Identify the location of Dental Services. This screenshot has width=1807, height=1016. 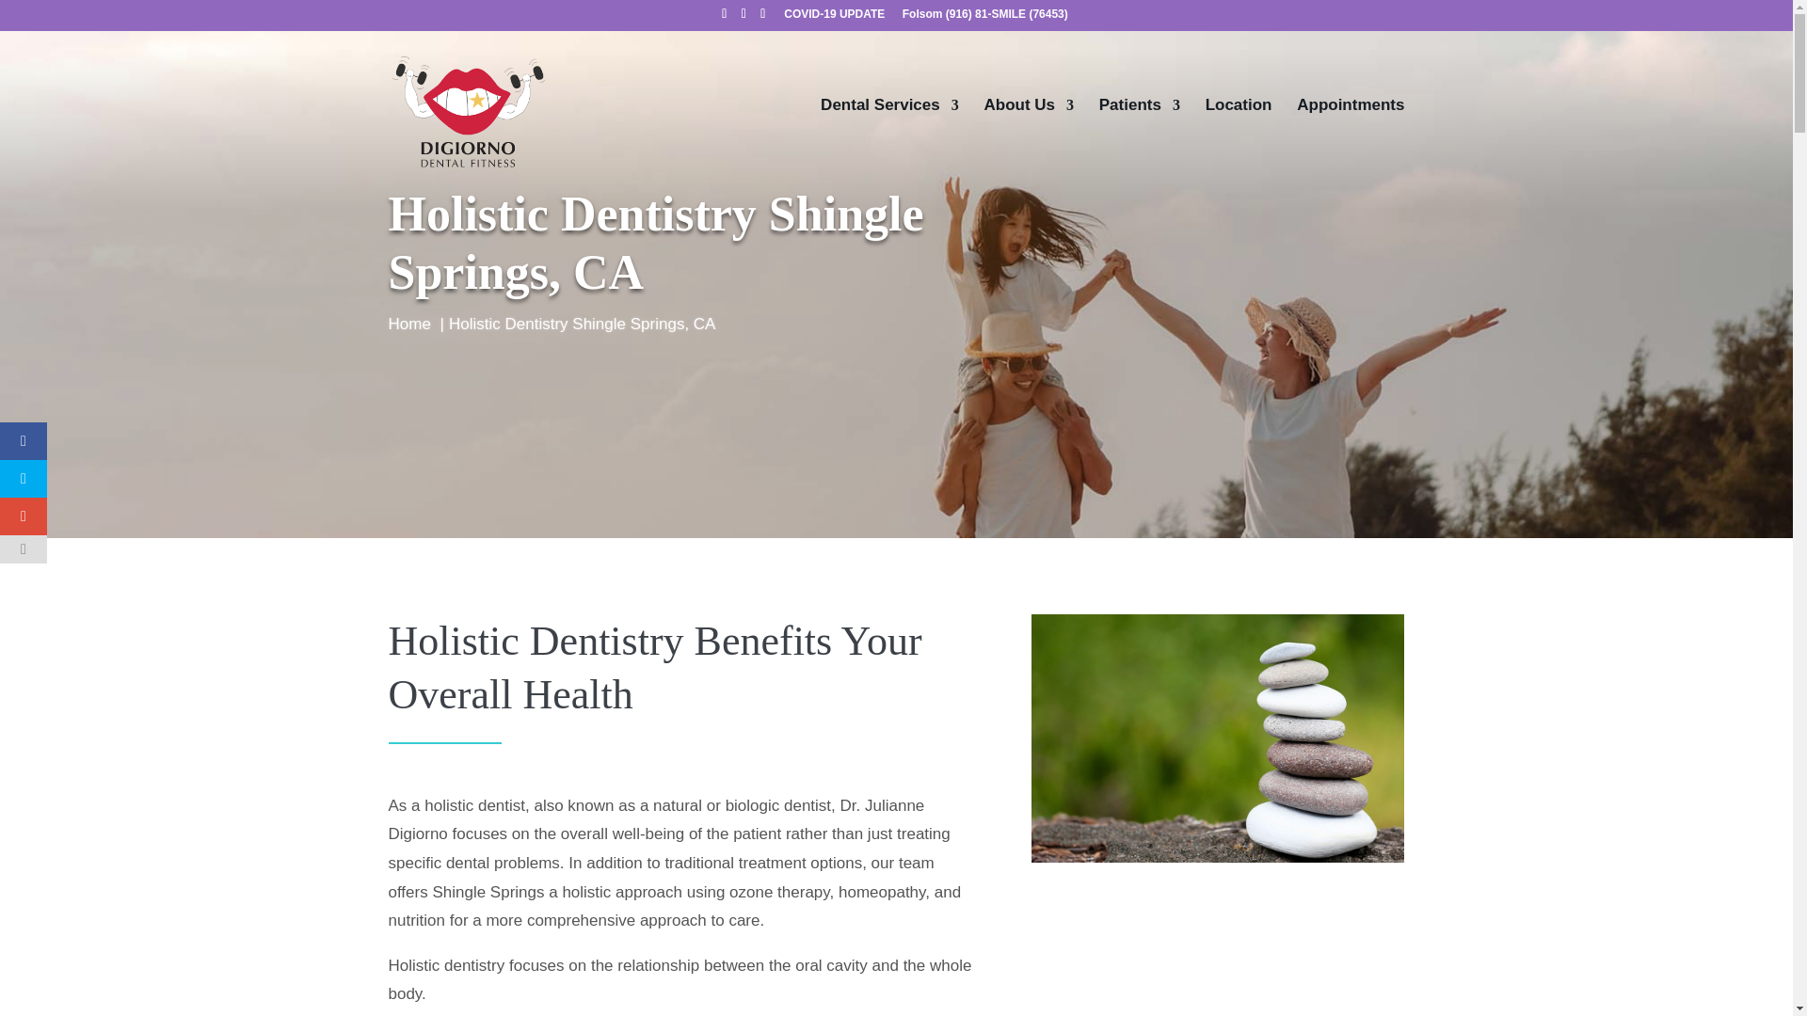
(889, 140).